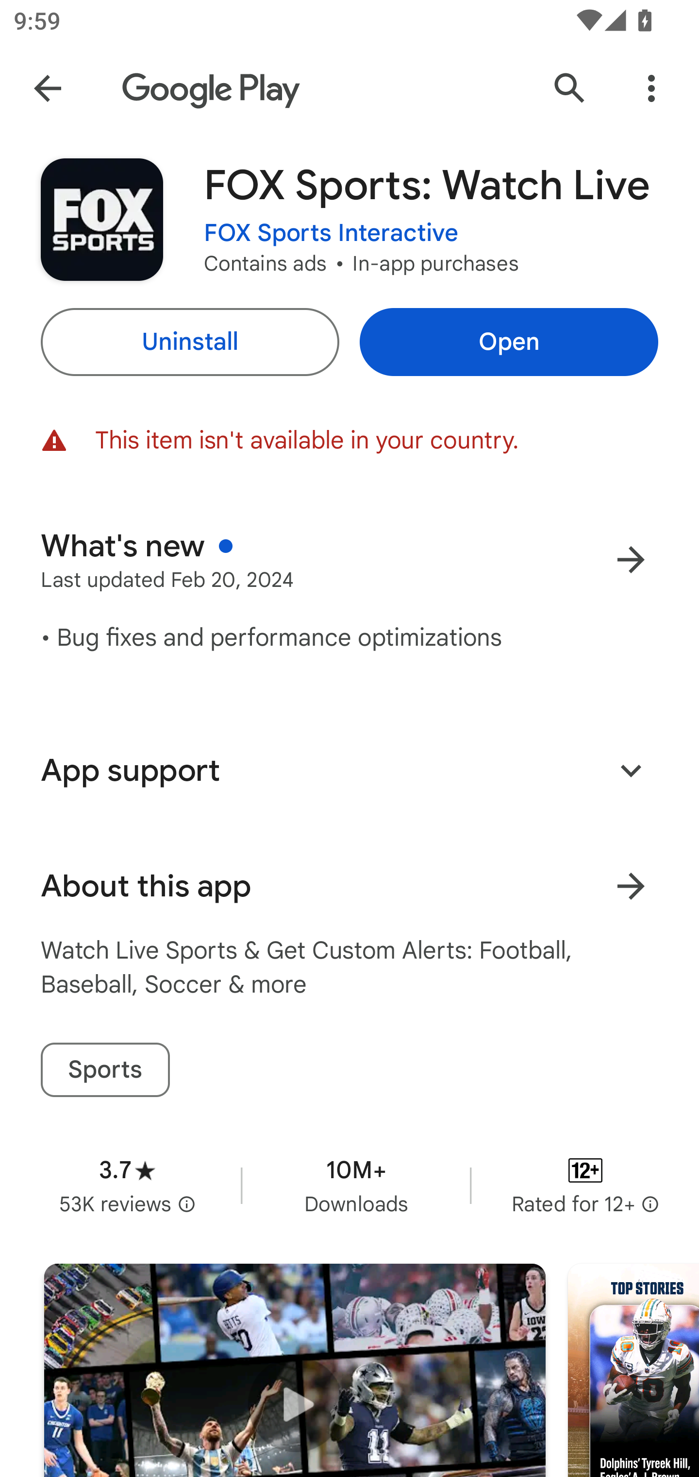 The height and width of the screenshot is (1477, 699). What do you see at coordinates (631, 560) in the screenshot?
I see `More results for What's new` at bounding box center [631, 560].